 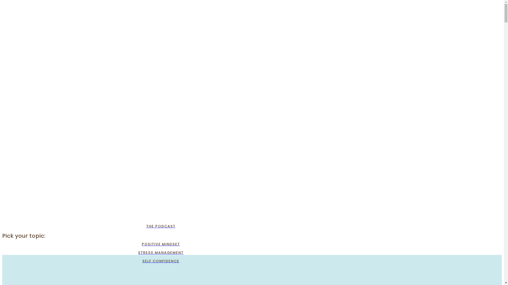 What do you see at coordinates (161, 261) in the screenshot?
I see `SELF CONFIDENCE` at bounding box center [161, 261].